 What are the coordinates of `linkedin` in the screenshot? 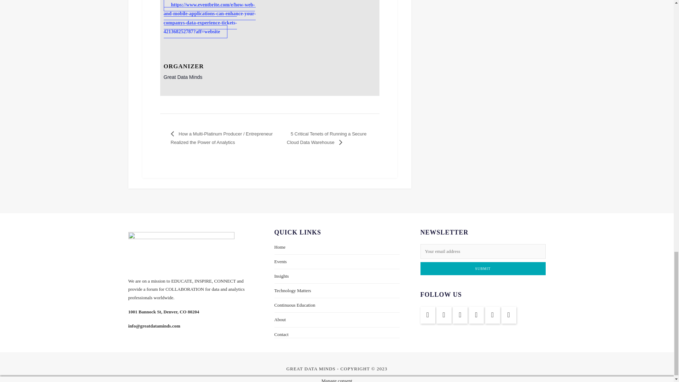 It's located at (444, 315).